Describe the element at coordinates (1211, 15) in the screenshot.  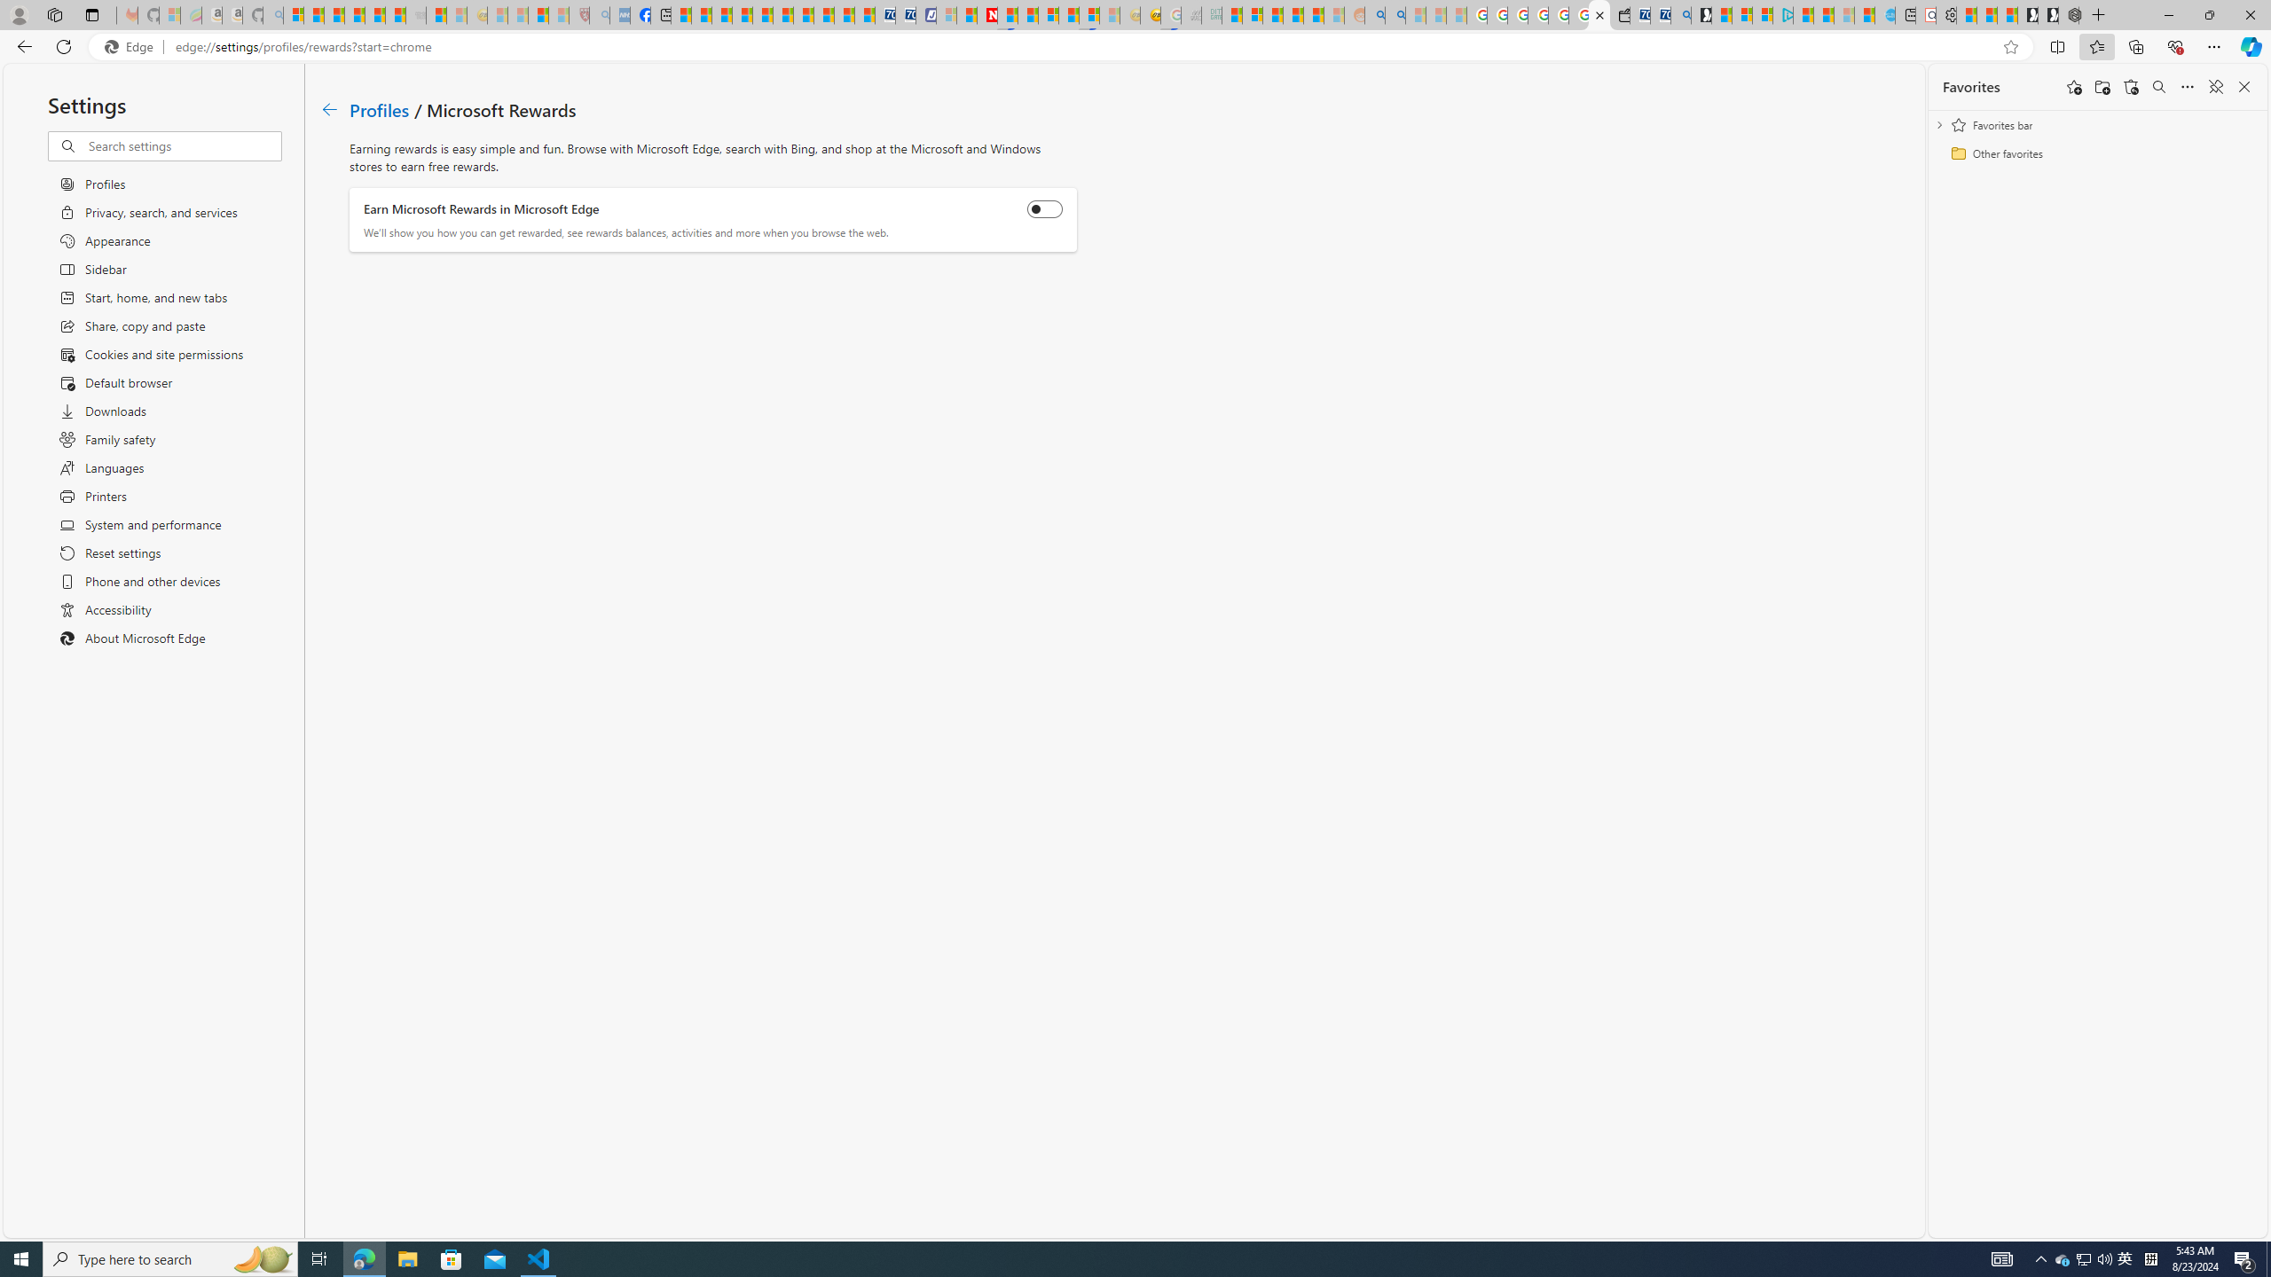
I see `DITOGAMES AG Imprint - Sleeping` at that location.